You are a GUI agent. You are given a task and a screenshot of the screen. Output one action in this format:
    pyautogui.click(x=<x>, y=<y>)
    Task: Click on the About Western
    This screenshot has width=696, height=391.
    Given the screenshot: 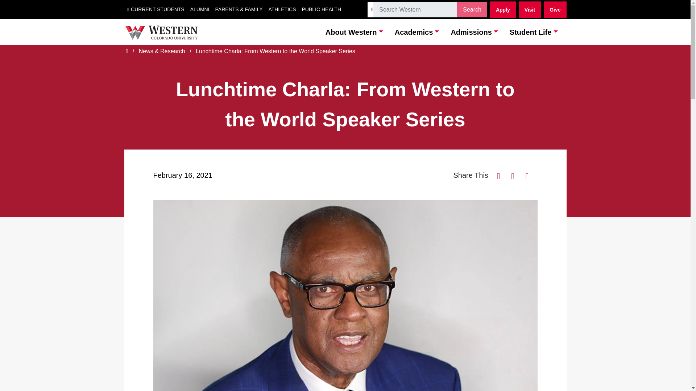 What is the action you would take?
    pyautogui.click(x=355, y=32)
    